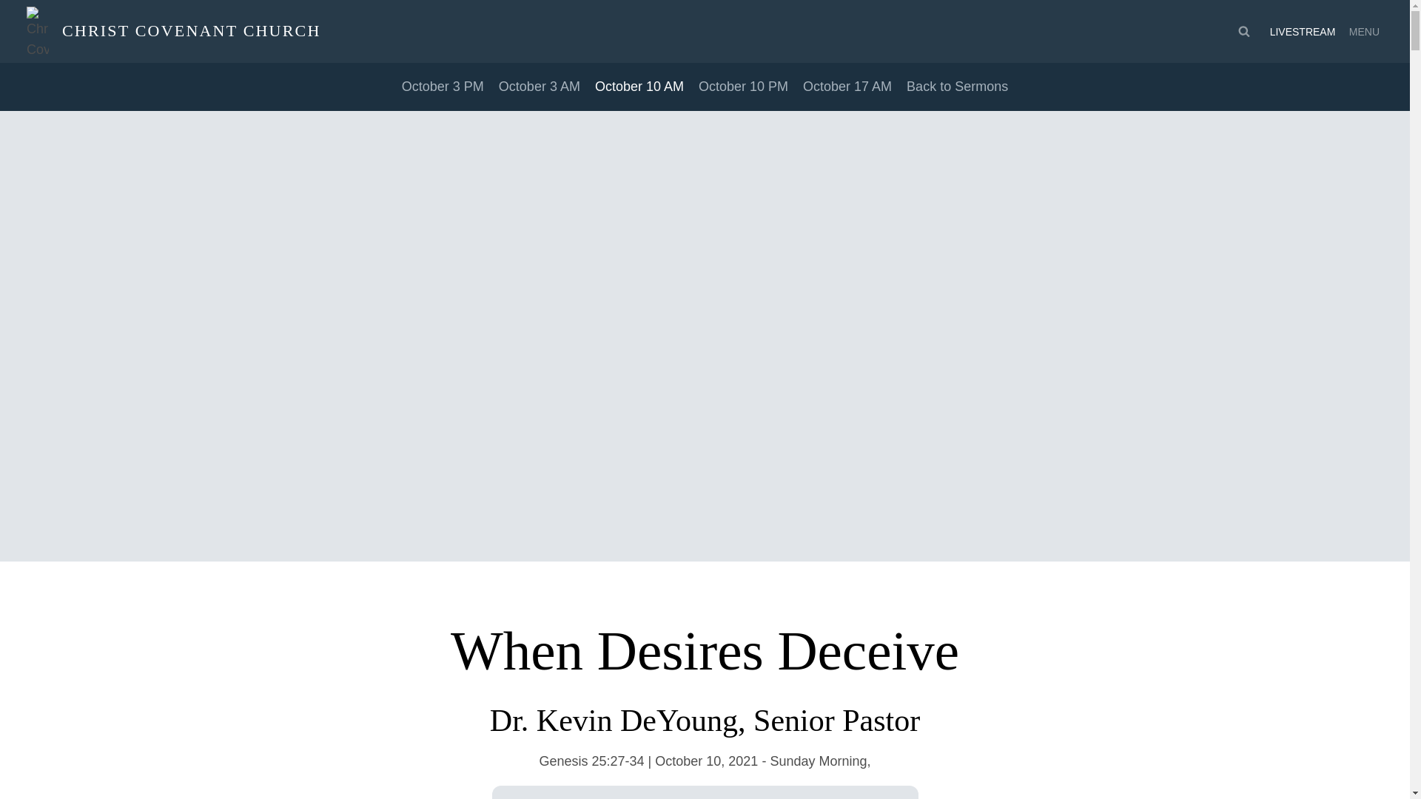  I want to click on MENU, so click(1365, 31).